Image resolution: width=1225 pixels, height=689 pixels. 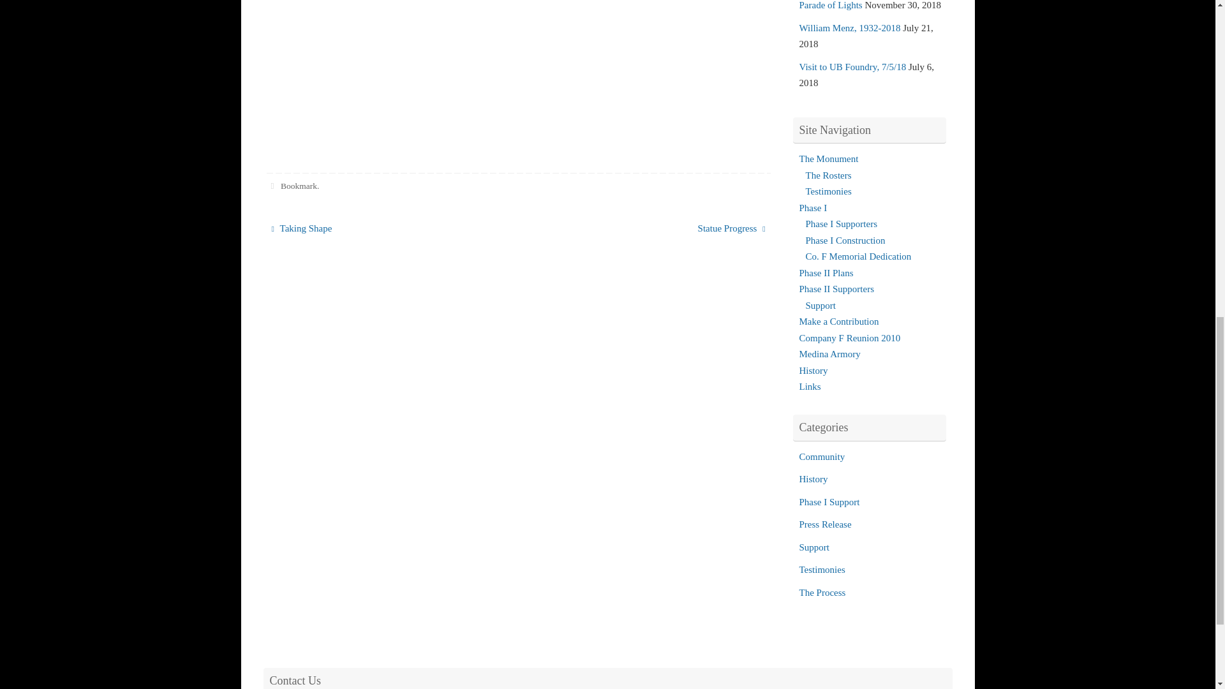 What do you see at coordinates (385, 228) in the screenshot?
I see `Taking Shape` at bounding box center [385, 228].